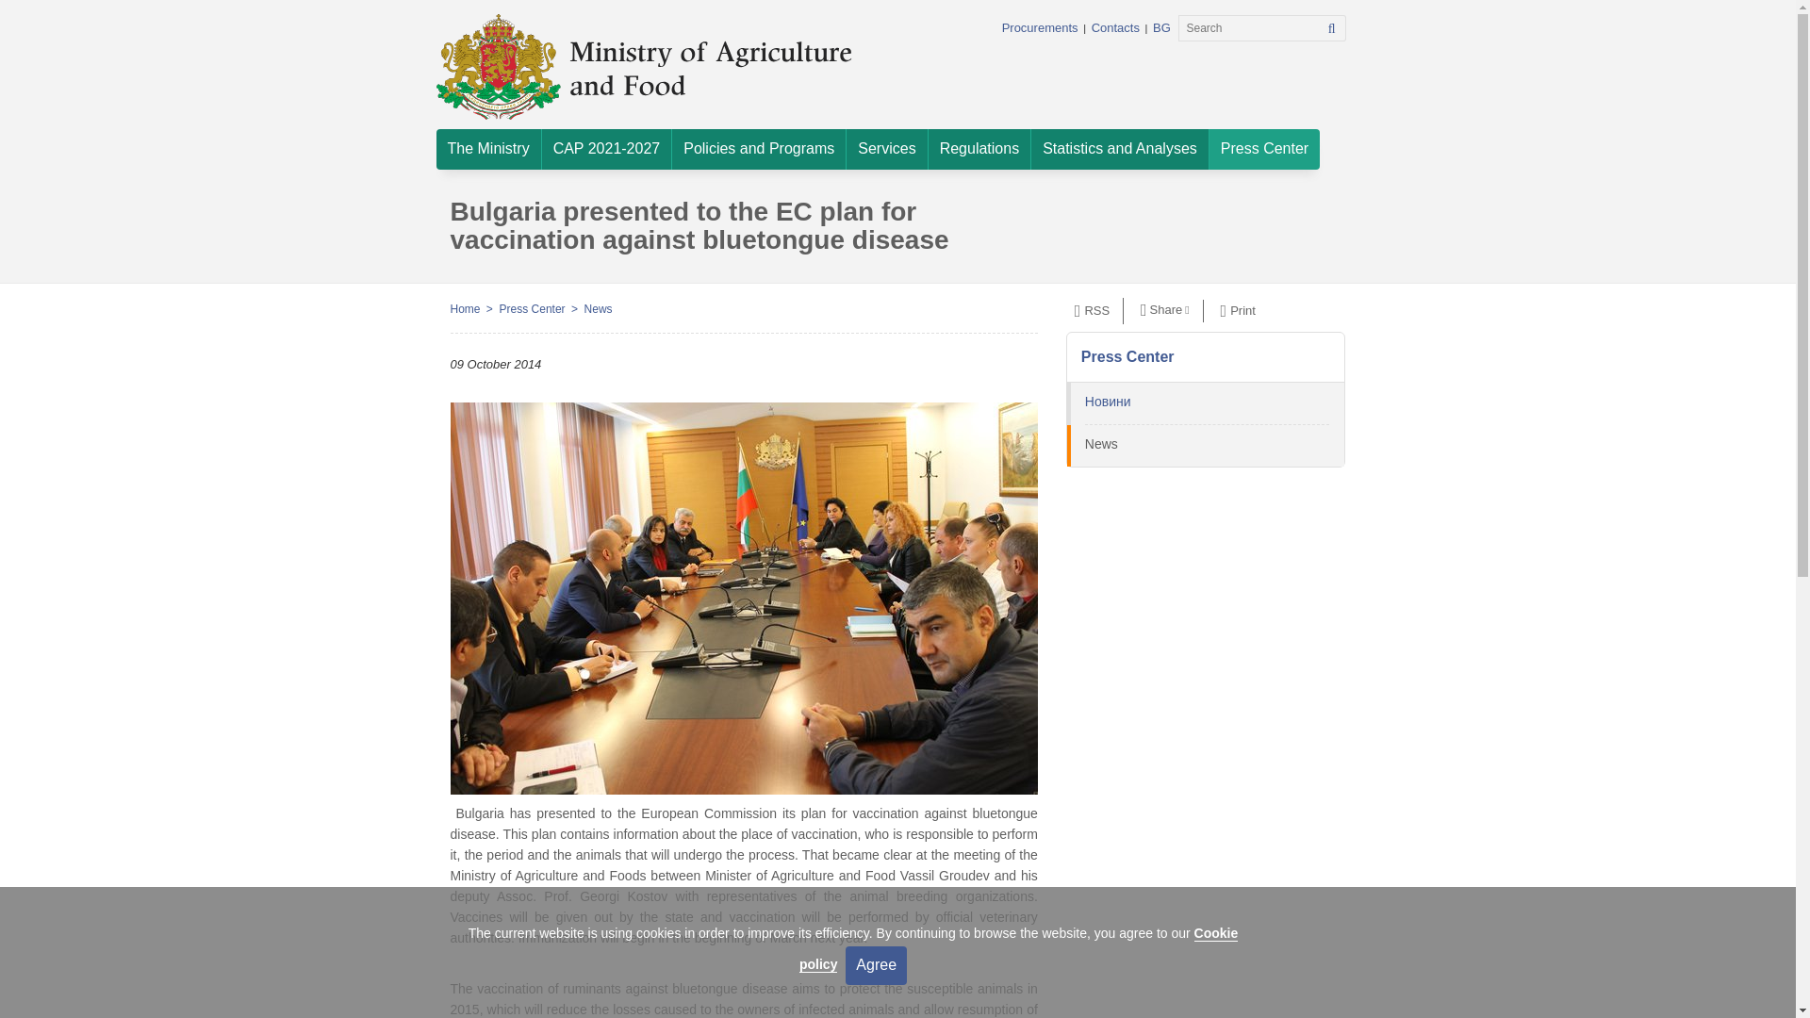  What do you see at coordinates (979, 149) in the screenshot?
I see `Regulations` at bounding box center [979, 149].